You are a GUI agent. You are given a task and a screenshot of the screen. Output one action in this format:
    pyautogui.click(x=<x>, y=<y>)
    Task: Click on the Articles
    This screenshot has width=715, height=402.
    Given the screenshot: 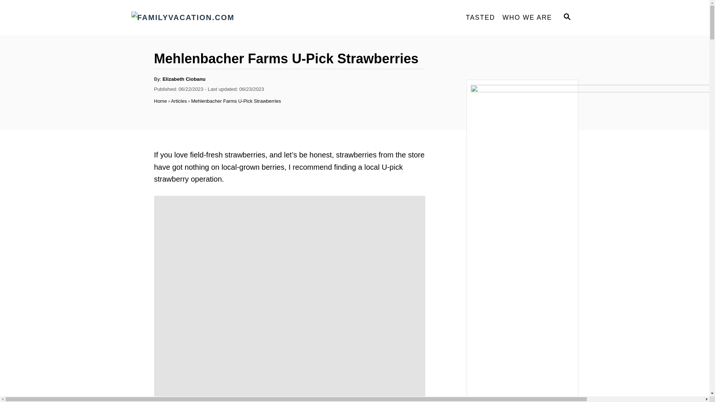 What is the action you would take?
    pyautogui.click(x=179, y=100)
    